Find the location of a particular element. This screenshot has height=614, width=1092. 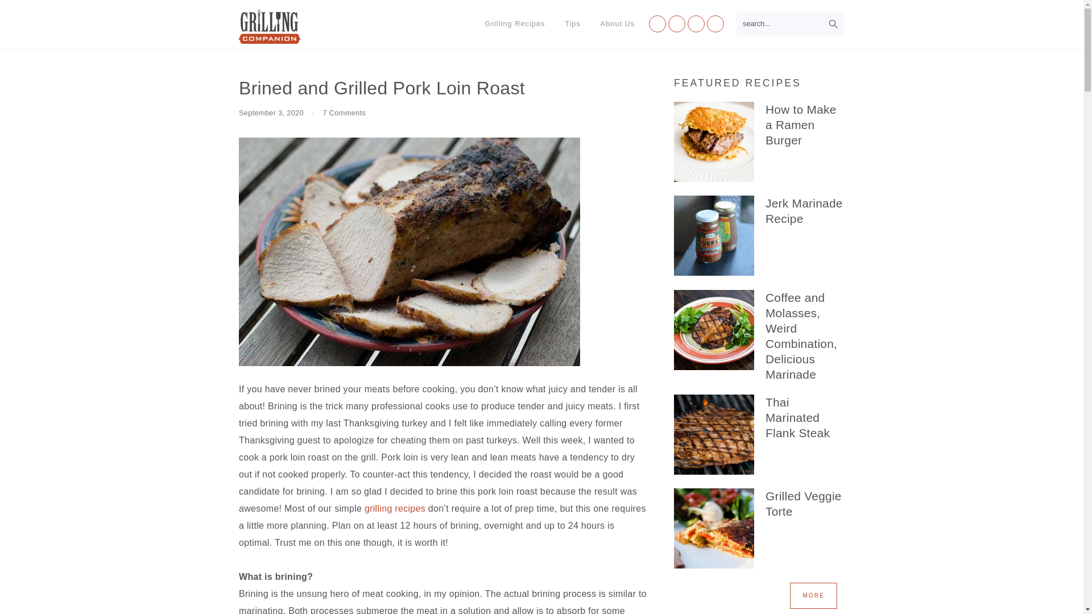

7 Comments is located at coordinates (345, 113).